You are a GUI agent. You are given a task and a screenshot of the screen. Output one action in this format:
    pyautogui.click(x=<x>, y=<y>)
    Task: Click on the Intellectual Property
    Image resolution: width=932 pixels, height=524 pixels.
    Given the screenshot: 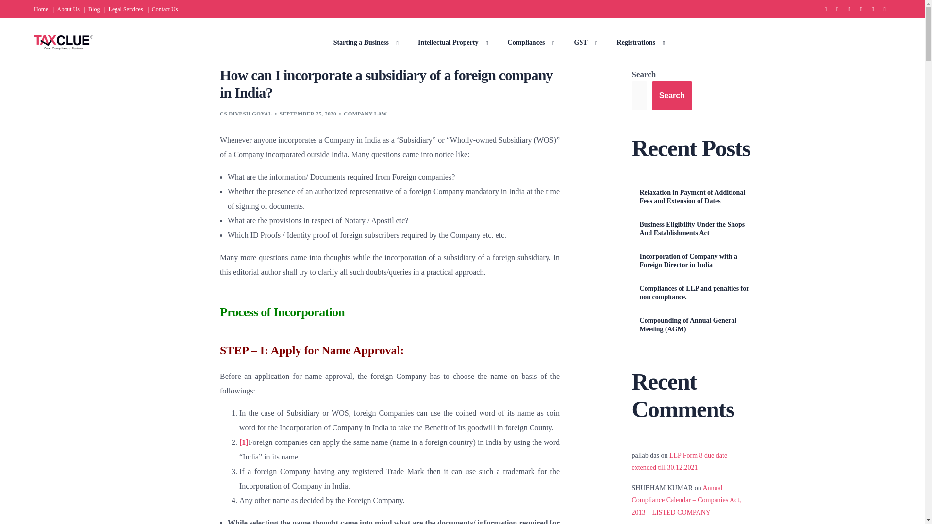 What is the action you would take?
    pyautogui.click(x=450, y=42)
    